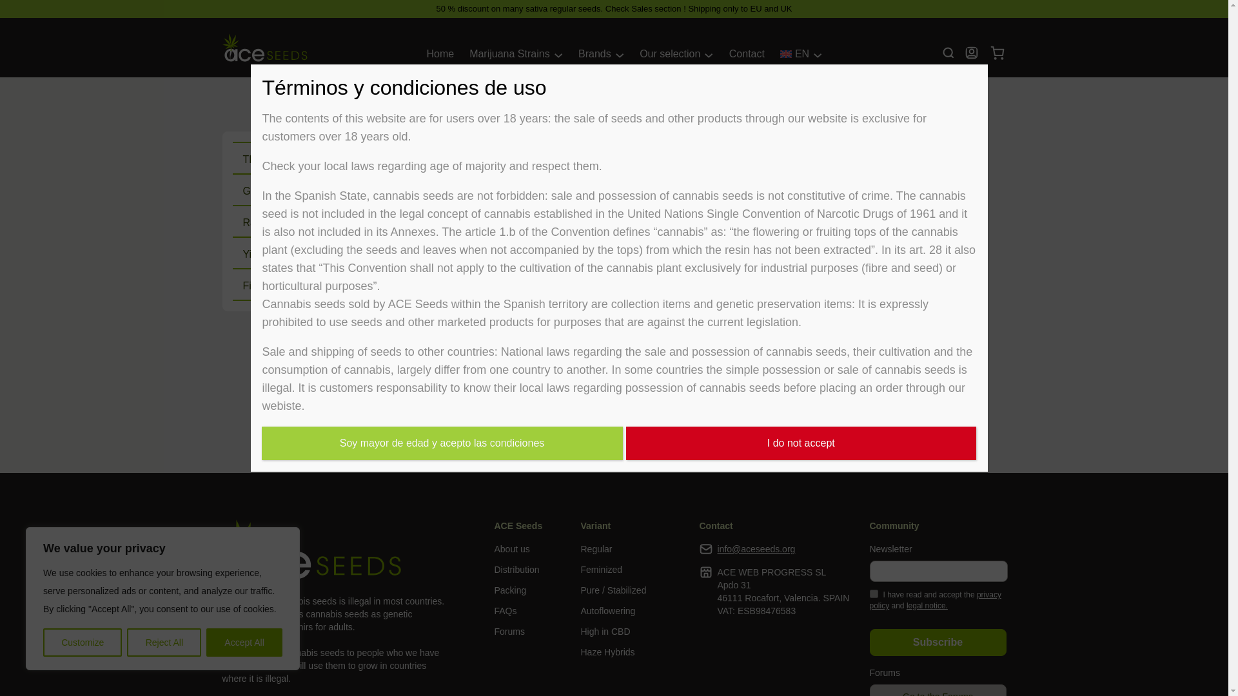 This screenshot has width=1238, height=696. Describe the element at coordinates (594, 54) in the screenshot. I see `Brands` at that location.